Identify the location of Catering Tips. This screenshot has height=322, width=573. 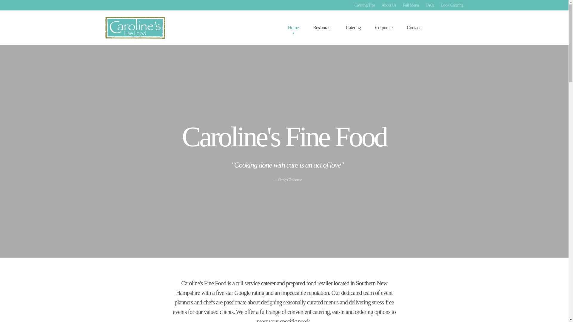
(284, 171).